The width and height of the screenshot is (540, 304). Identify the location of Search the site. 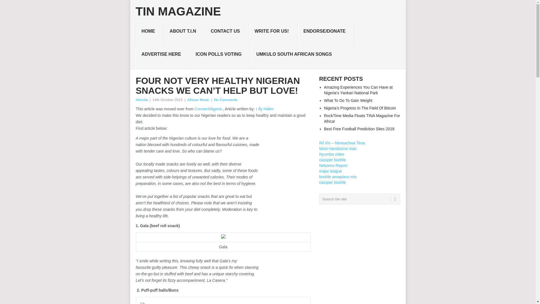
(359, 199).